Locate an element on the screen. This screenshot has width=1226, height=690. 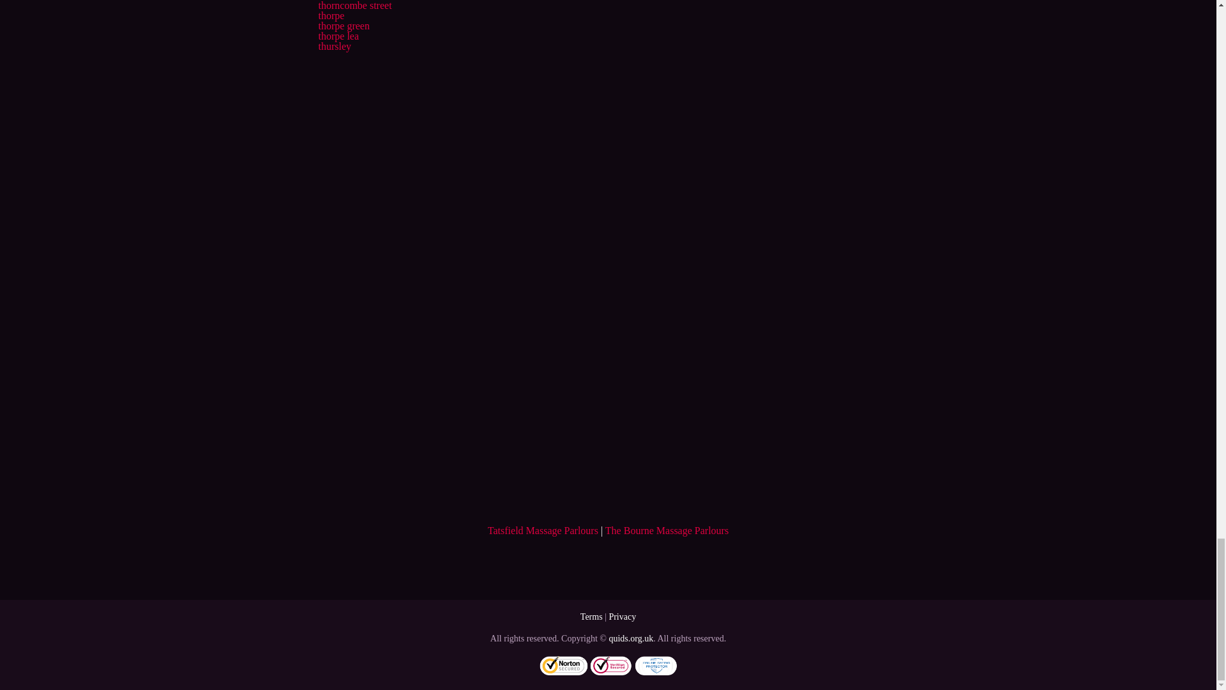
thorpe is located at coordinates (331, 15).